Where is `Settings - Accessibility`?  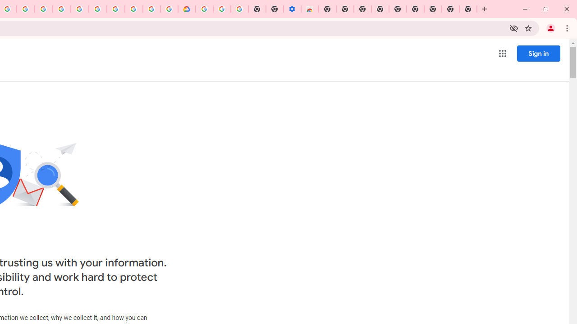
Settings - Accessibility is located at coordinates (292, 9).